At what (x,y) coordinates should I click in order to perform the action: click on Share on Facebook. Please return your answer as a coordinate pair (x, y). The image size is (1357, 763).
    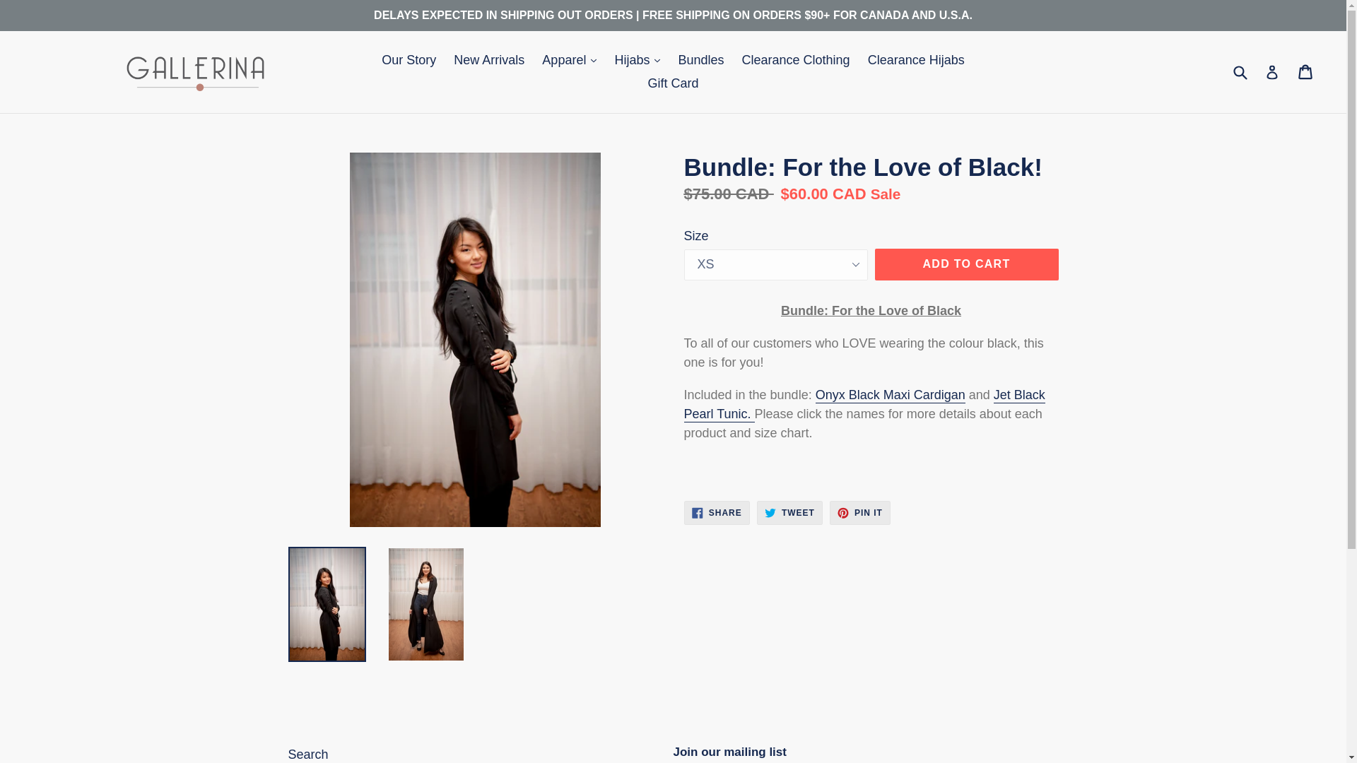
    Looking at the image, I should click on (717, 513).